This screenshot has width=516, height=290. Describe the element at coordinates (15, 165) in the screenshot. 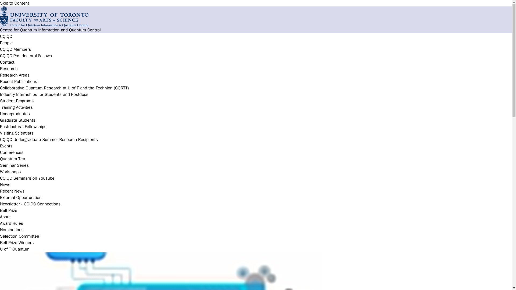

I see `Seminar Series` at that location.